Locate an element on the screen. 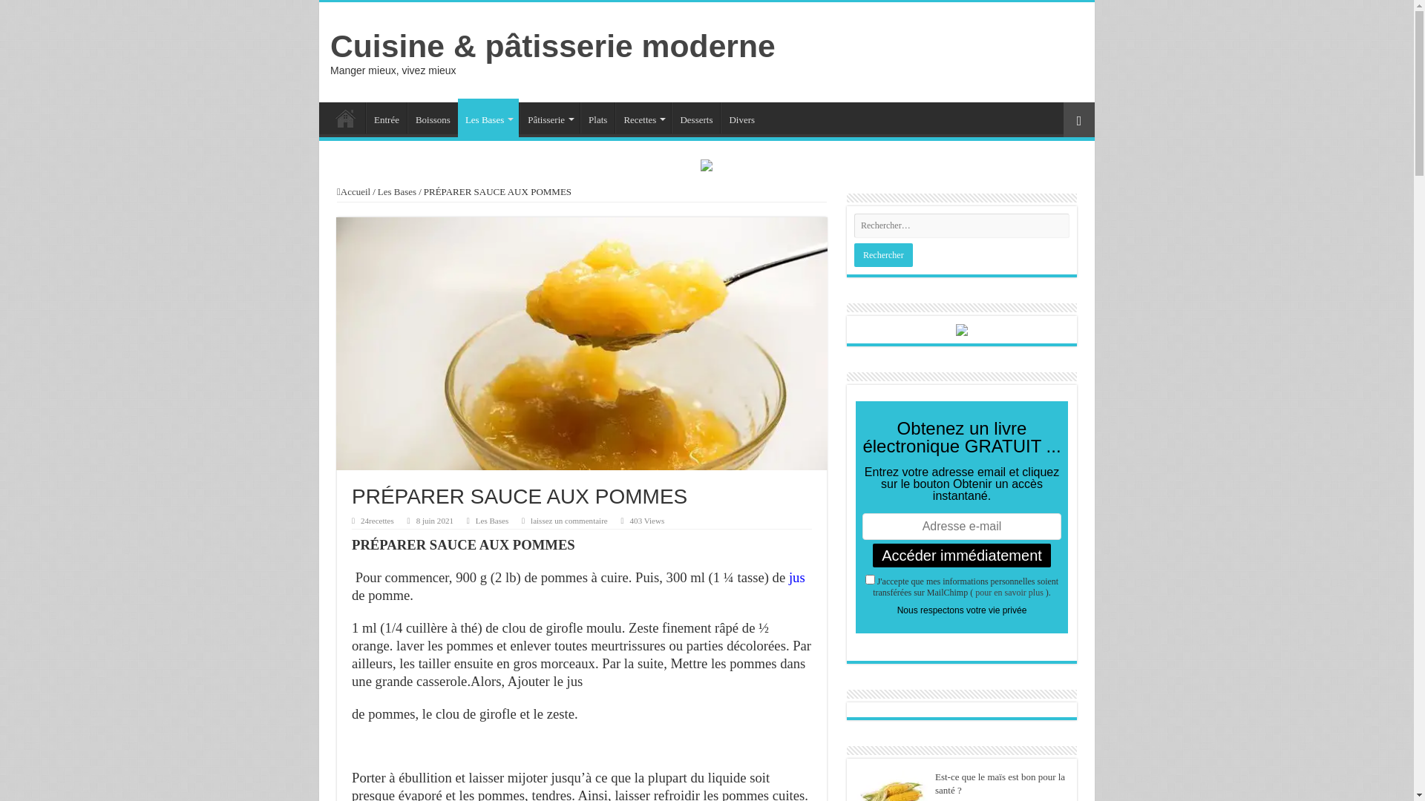 The height and width of the screenshot is (801, 1425). Divers is located at coordinates (741, 118).